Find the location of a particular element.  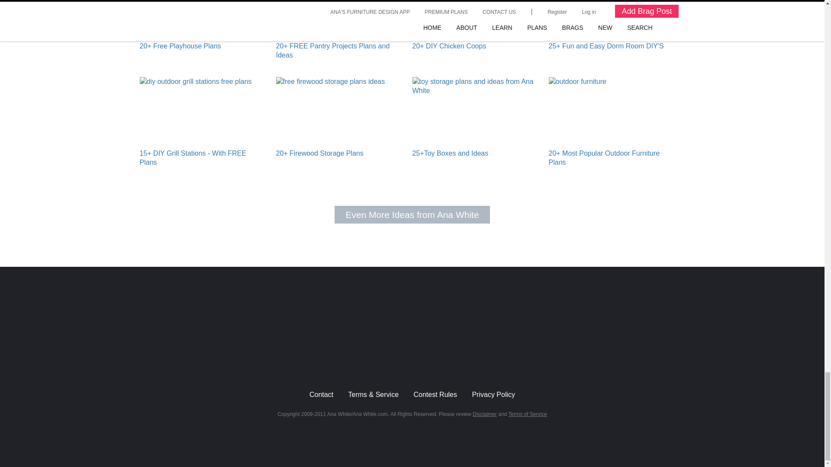

Pinterest is located at coordinates (454, 355).